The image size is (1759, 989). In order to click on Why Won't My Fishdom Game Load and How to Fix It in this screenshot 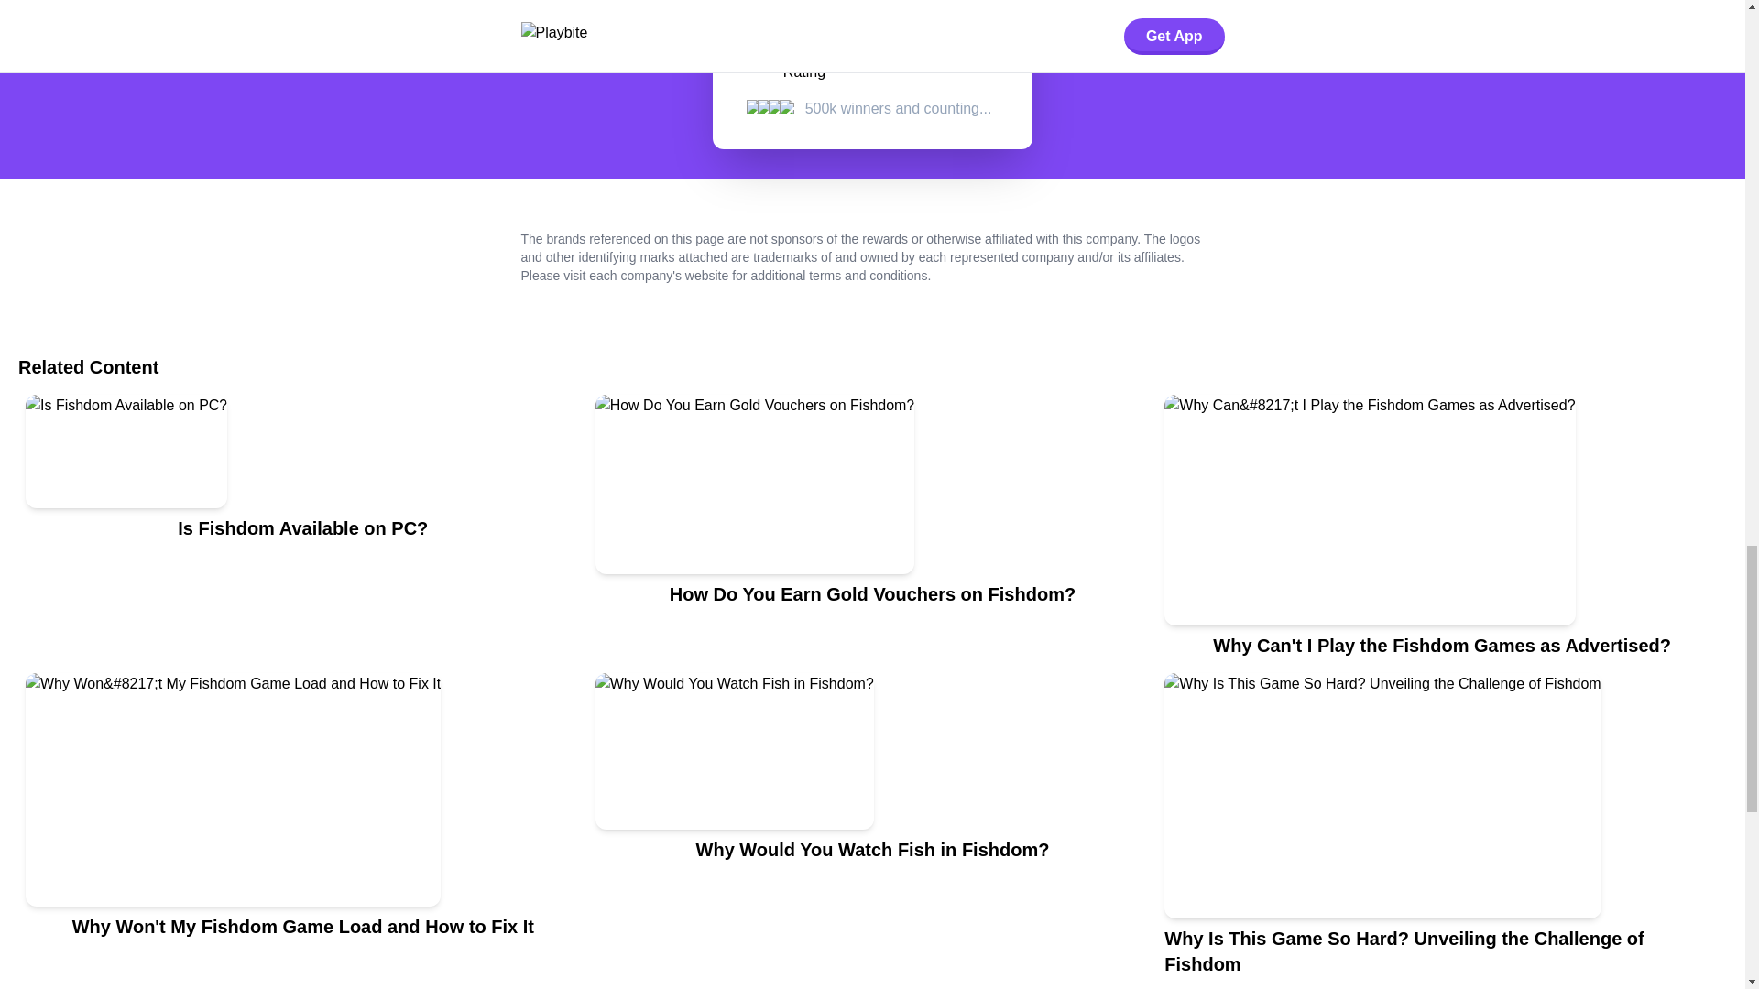, I will do `click(302, 831)`.